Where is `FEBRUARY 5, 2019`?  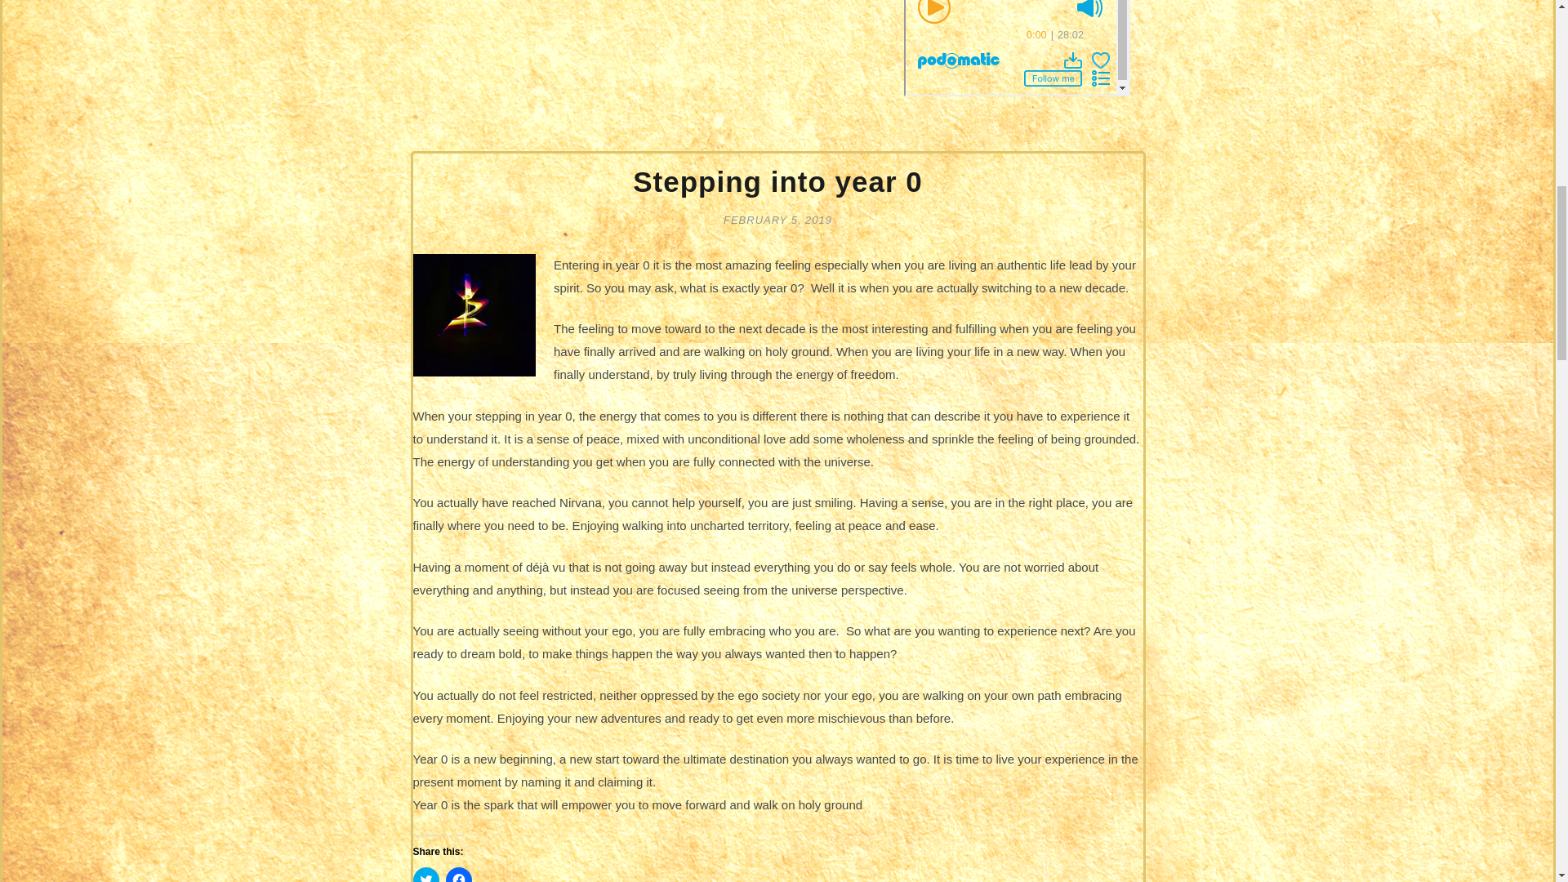
FEBRUARY 5, 2019 is located at coordinates (777, 219).